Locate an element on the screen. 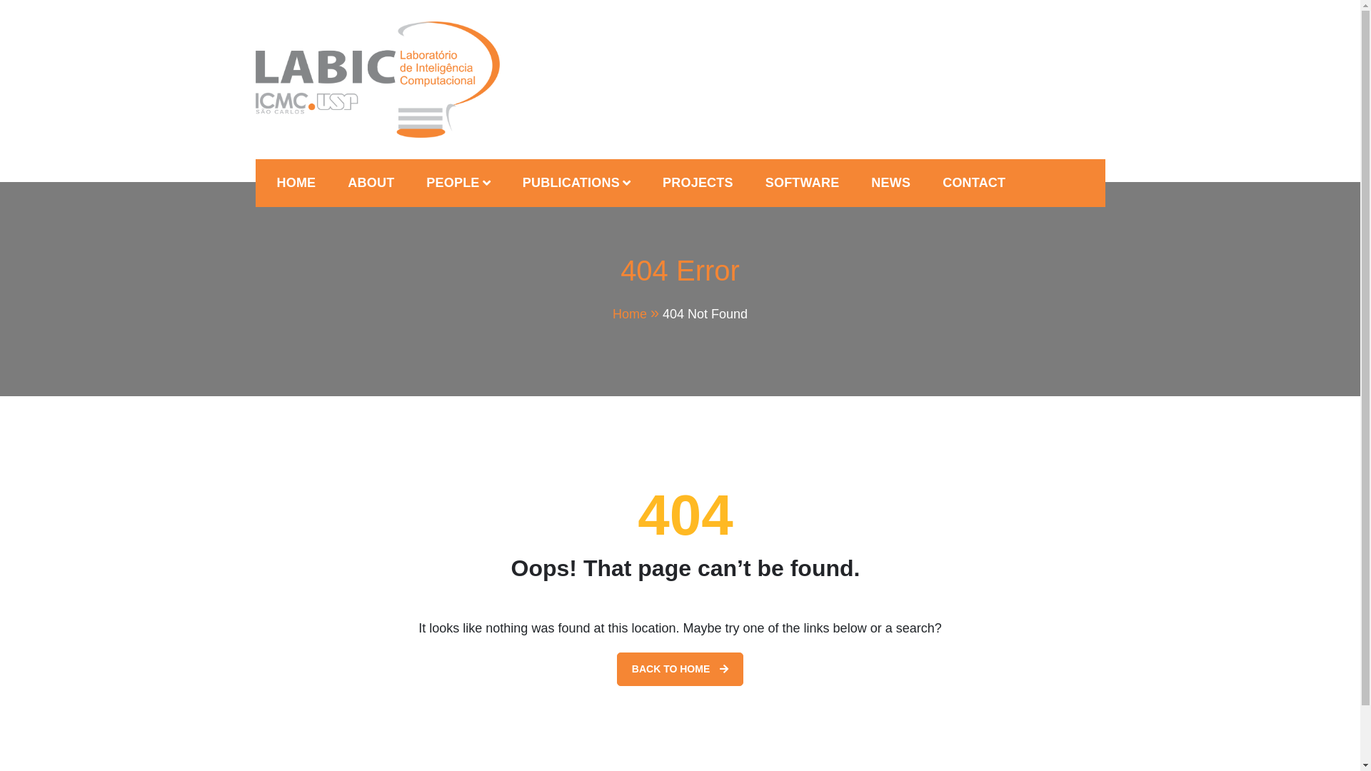 The width and height of the screenshot is (1371, 771). Home is located at coordinates (638, 314).